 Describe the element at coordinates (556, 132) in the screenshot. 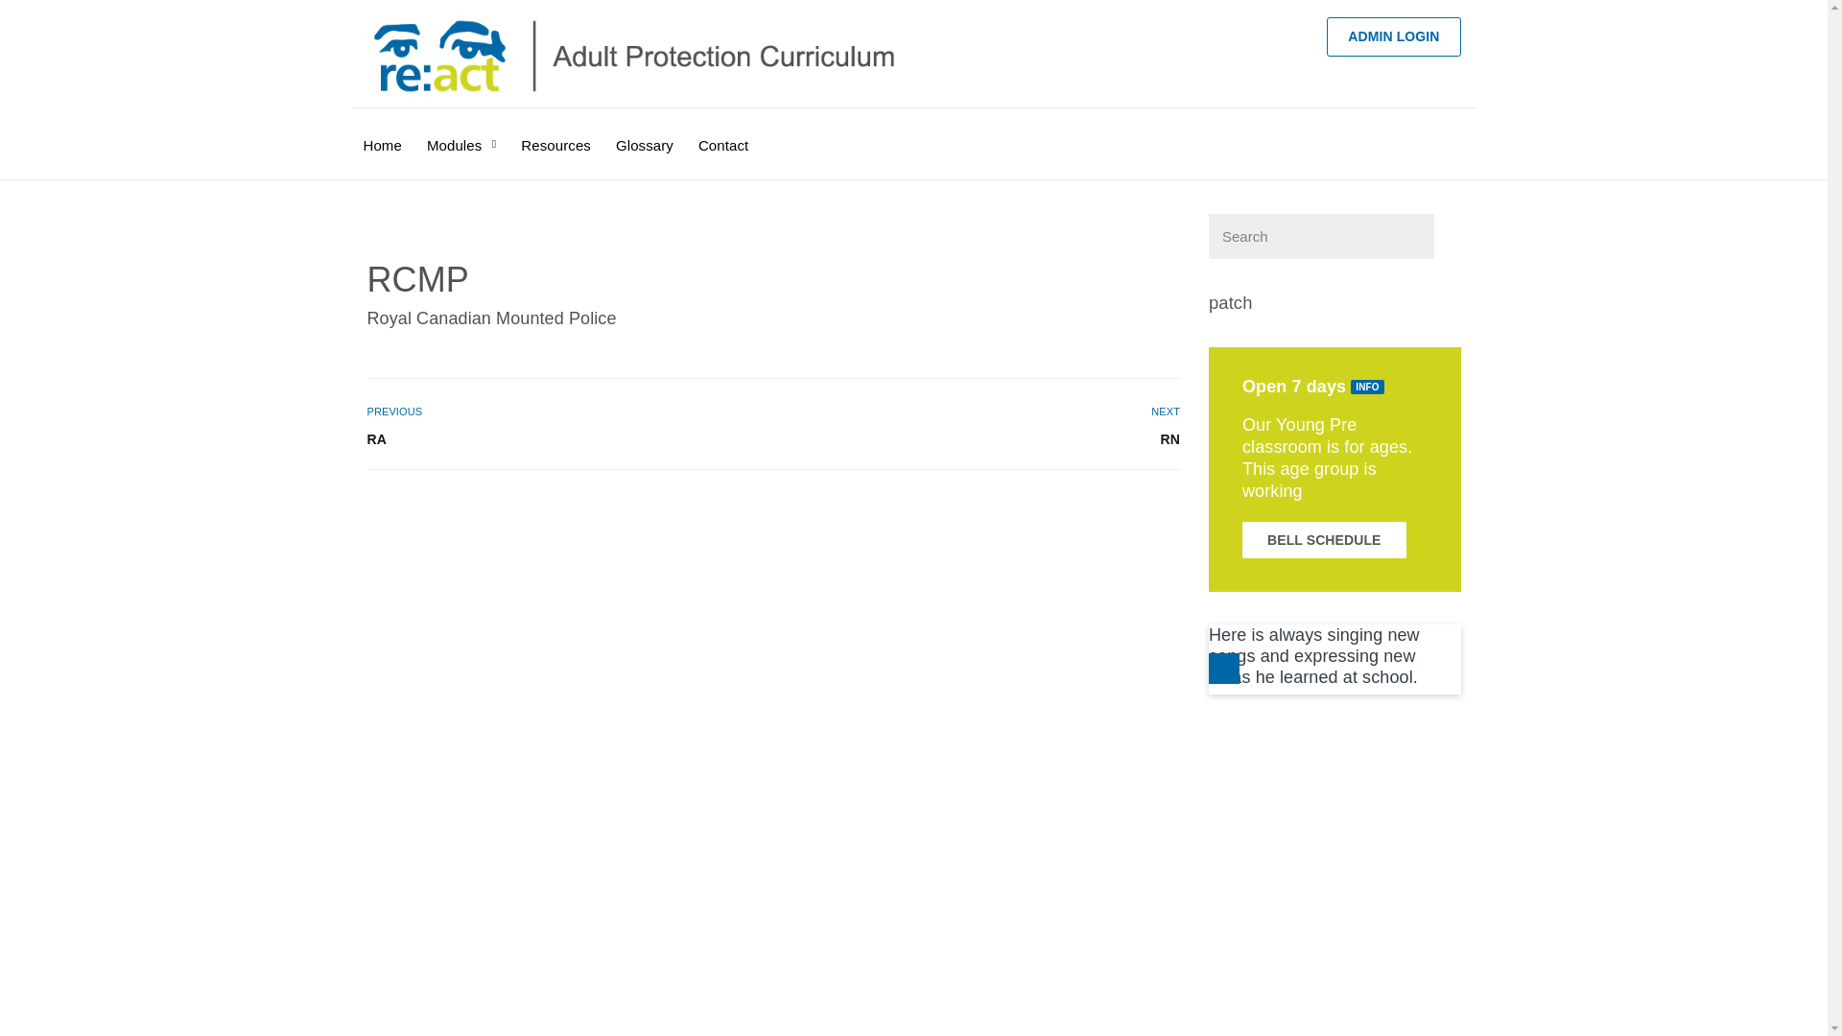

I see `Resources` at that location.